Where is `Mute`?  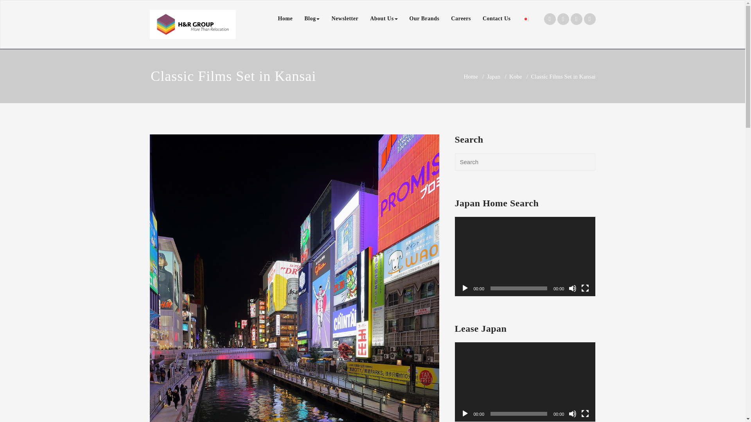
Mute is located at coordinates (573, 413).